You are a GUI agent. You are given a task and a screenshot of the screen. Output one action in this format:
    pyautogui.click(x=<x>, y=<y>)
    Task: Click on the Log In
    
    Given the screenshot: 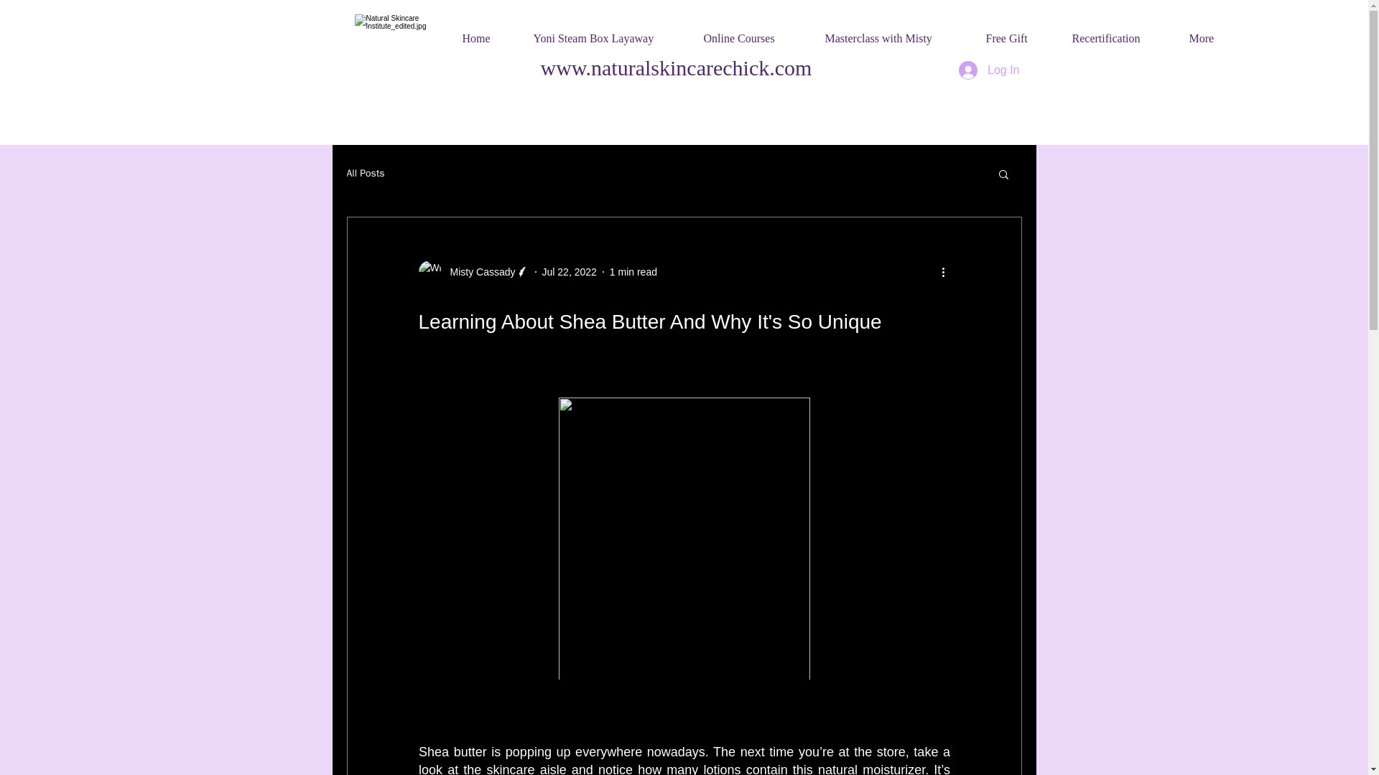 What is the action you would take?
    pyautogui.click(x=988, y=70)
    